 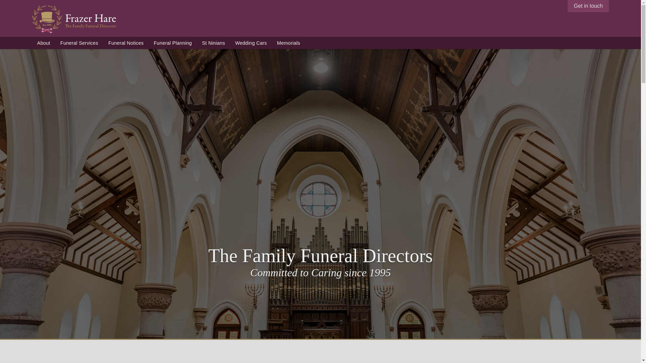 What do you see at coordinates (588, 6) in the screenshot?
I see `Get in touch` at bounding box center [588, 6].